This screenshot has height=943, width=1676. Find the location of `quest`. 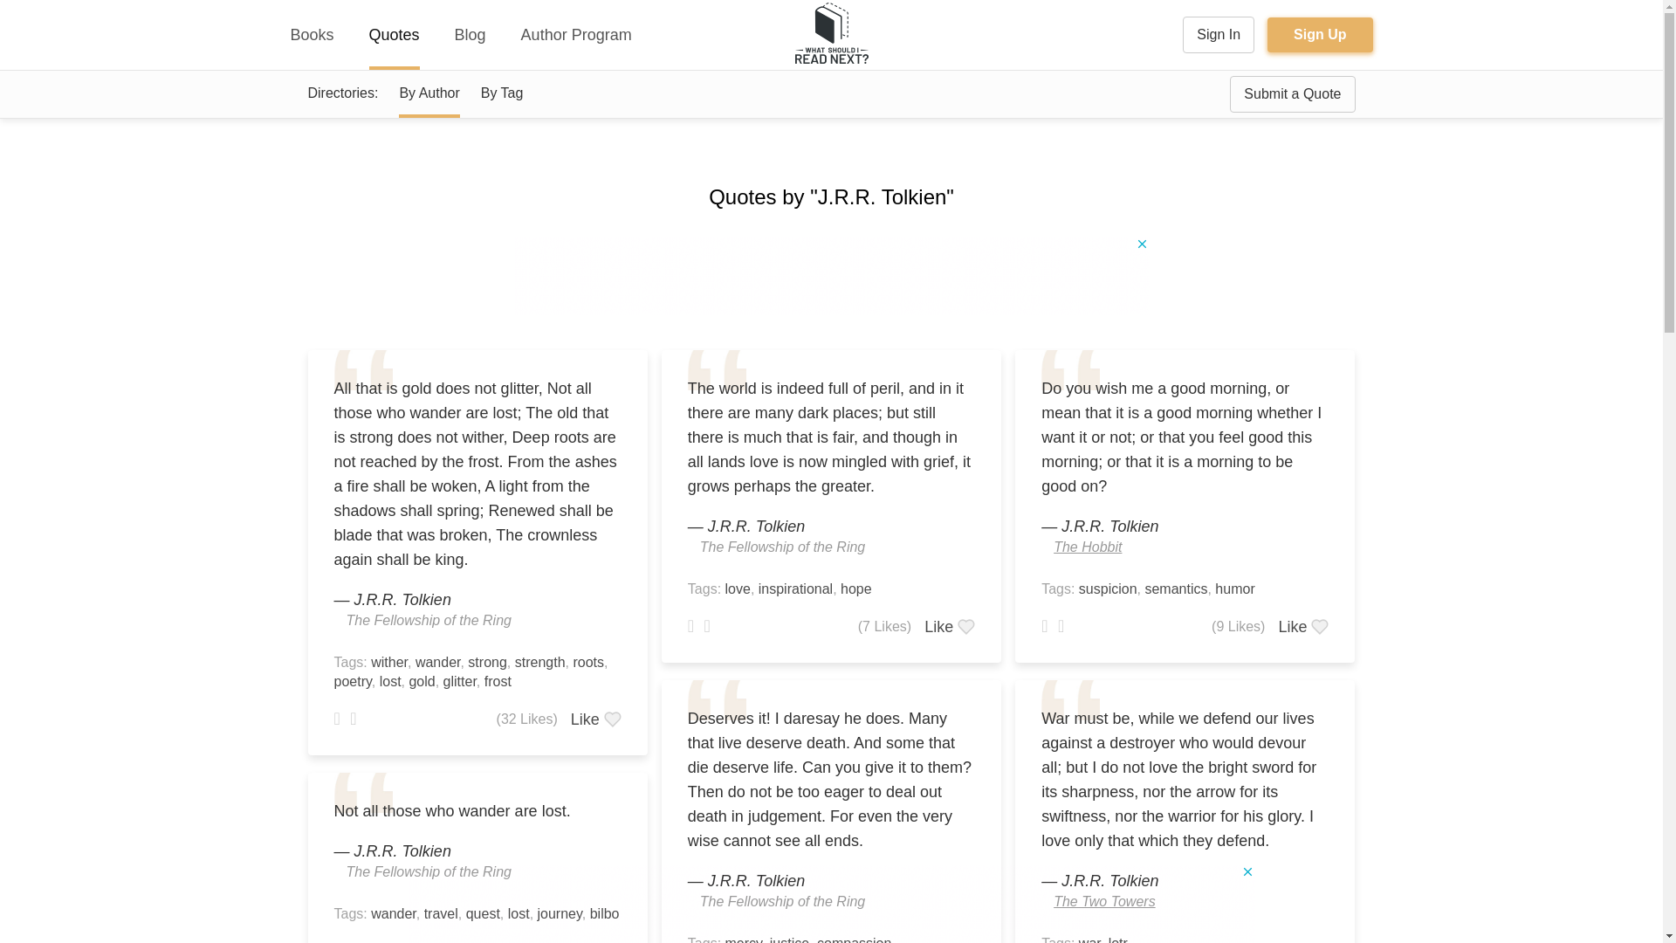

quest is located at coordinates (482, 913).